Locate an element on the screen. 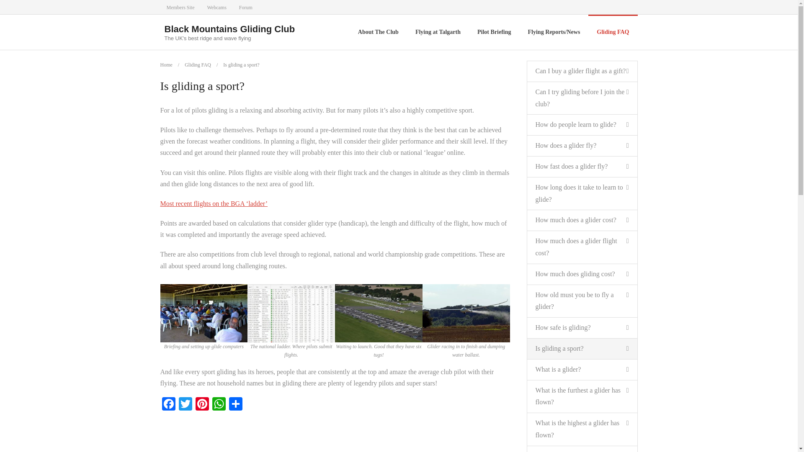  About The Club is located at coordinates (378, 32).